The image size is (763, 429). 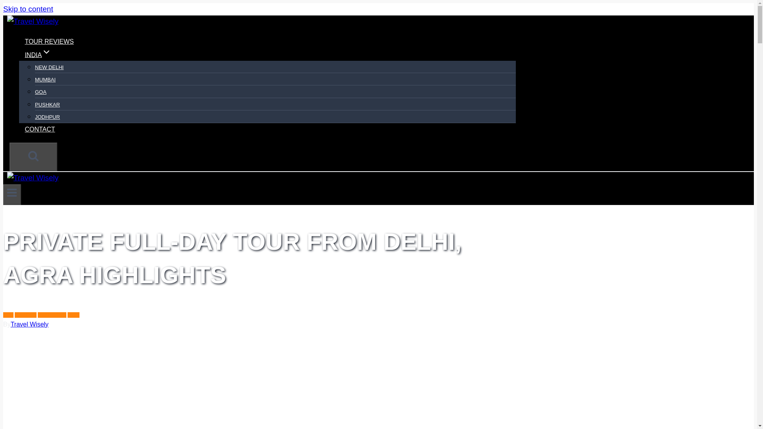 What do you see at coordinates (48, 105) in the screenshot?
I see `PUSHKAR` at bounding box center [48, 105].